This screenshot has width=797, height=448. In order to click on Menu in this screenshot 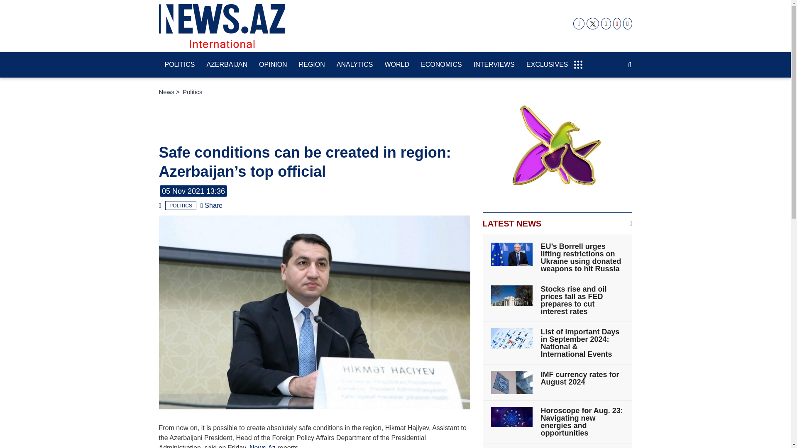, I will do `click(578, 61)`.